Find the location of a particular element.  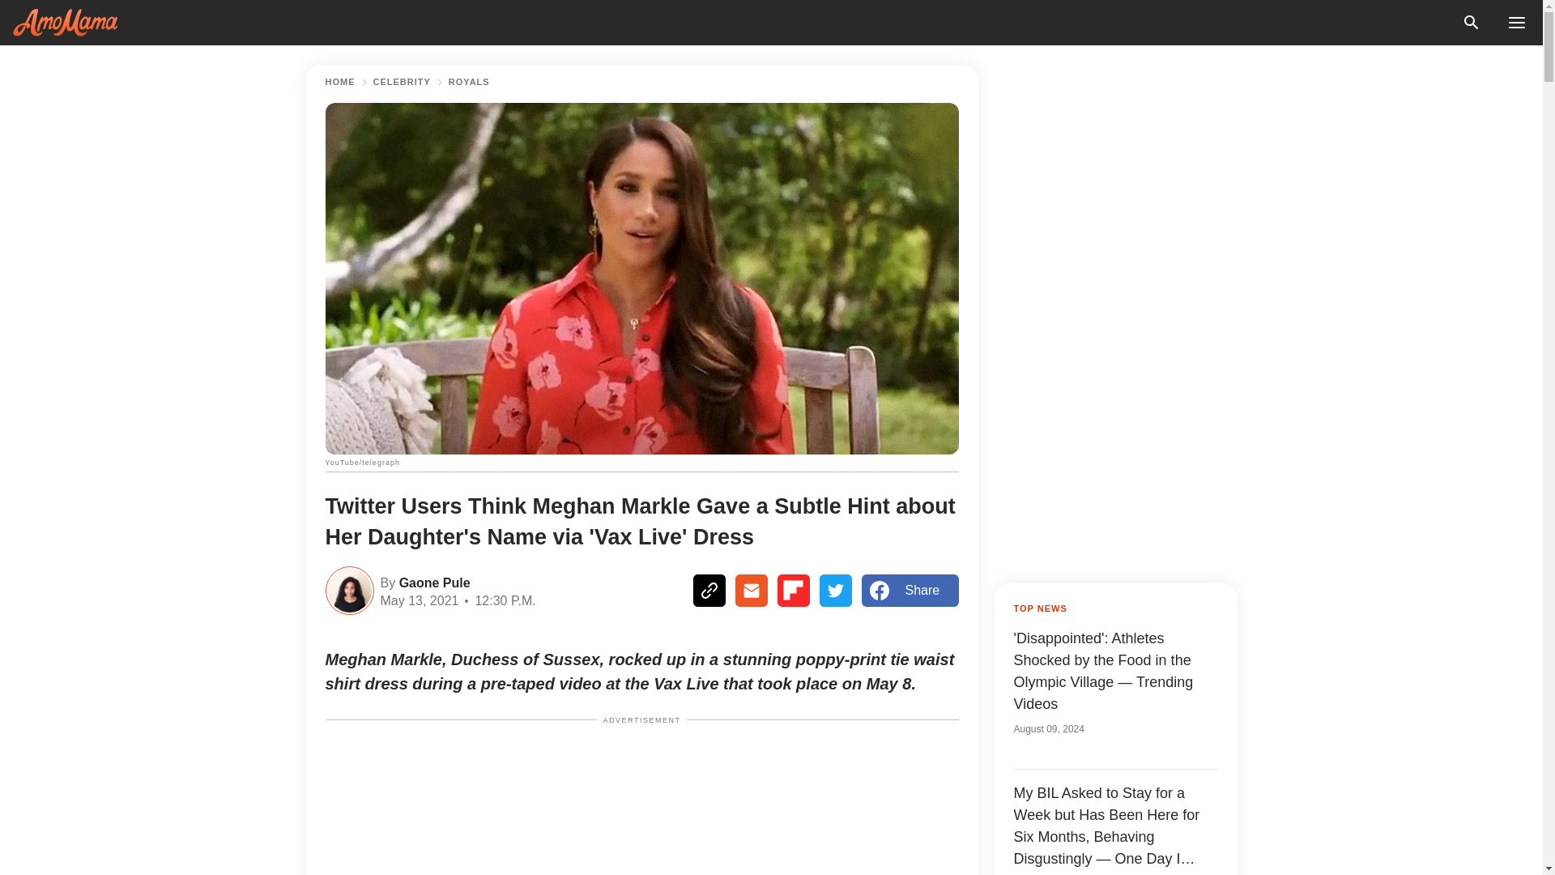

HOME is located at coordinates (340, 82).